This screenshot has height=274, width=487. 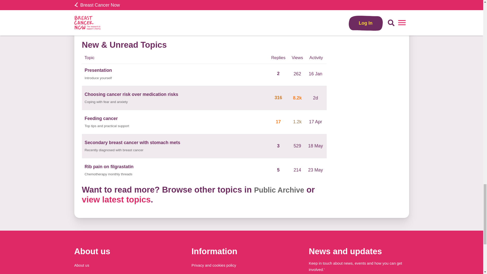 What do you see at coordinates (131, 94) in the screenshot?
I see `Choosing cancer risk over medication risks` at bounding box center [131, 94].